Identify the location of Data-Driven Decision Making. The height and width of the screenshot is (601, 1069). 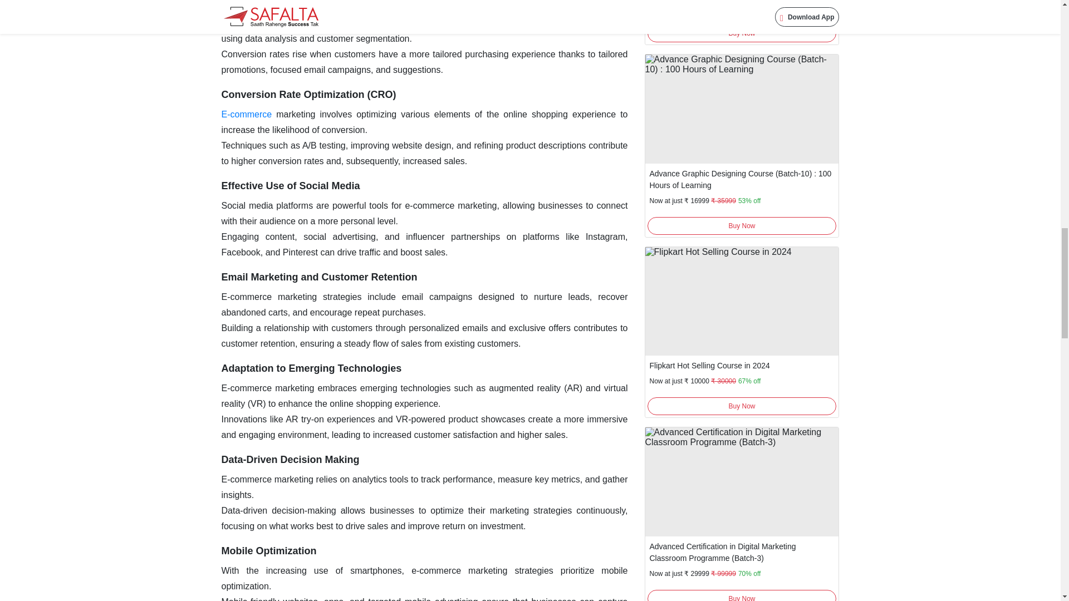
(290, 460).